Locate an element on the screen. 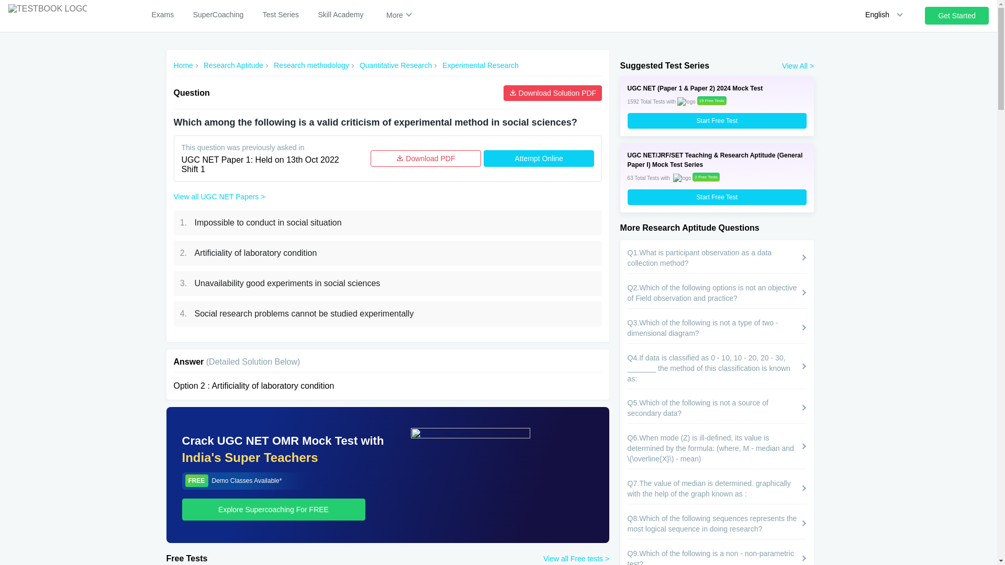  Exams is located at coordinates (162, 15).